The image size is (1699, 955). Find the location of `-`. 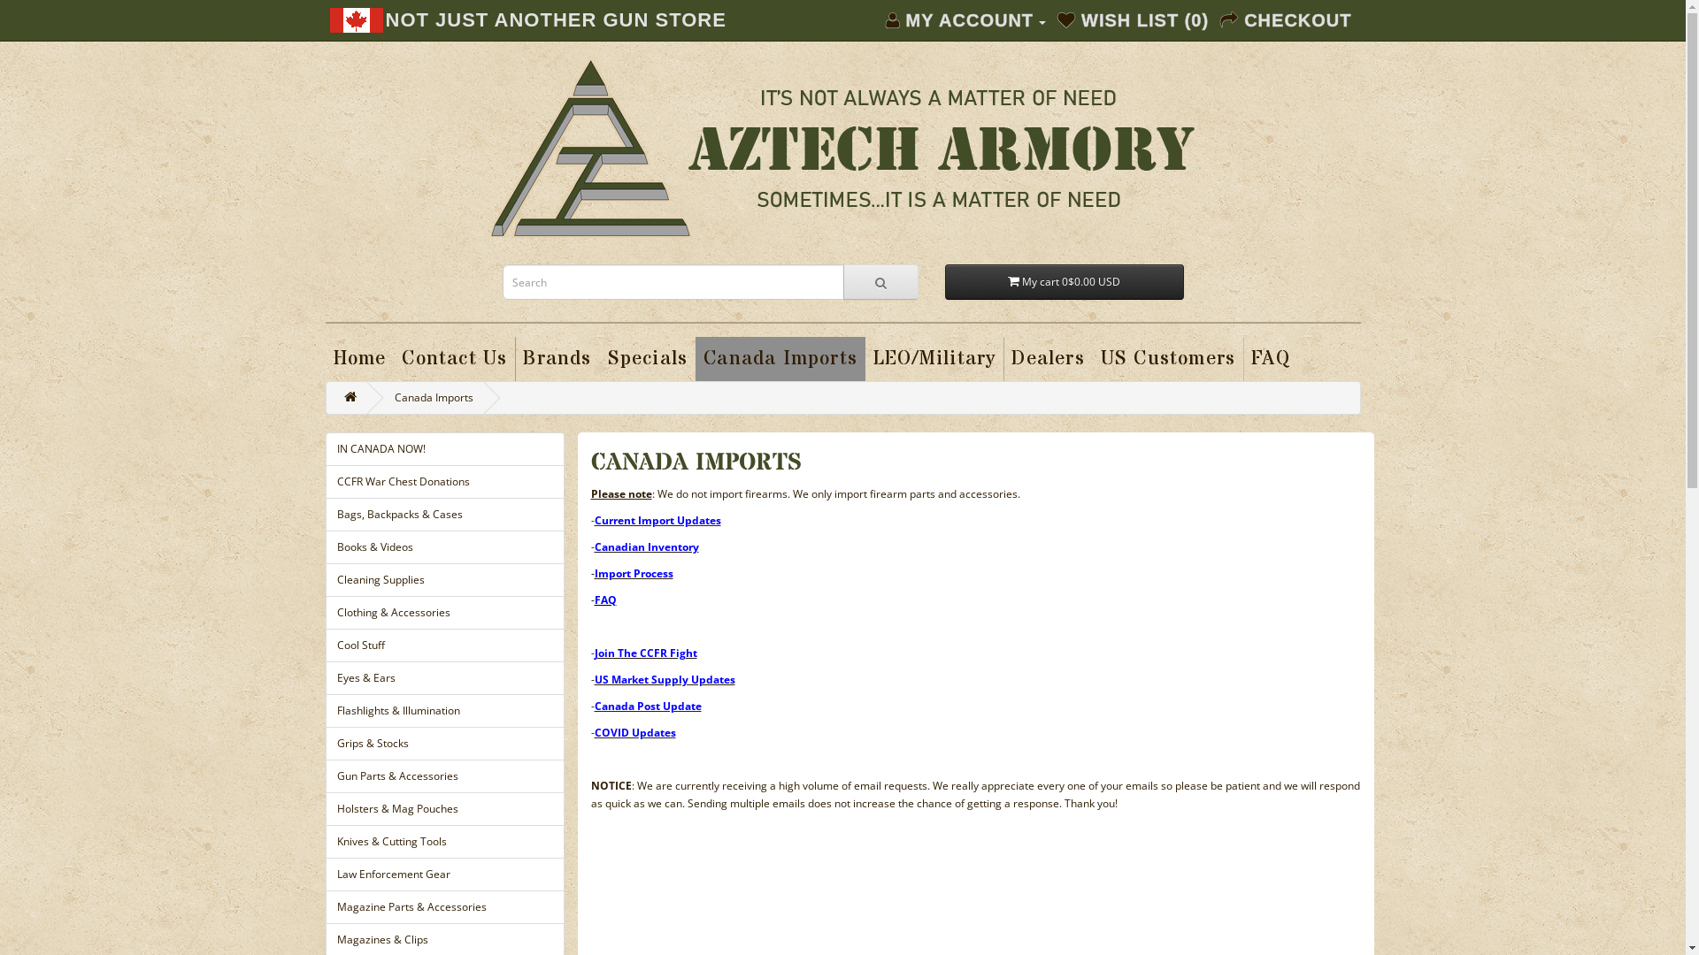

- is located at coordinates (593, 573).